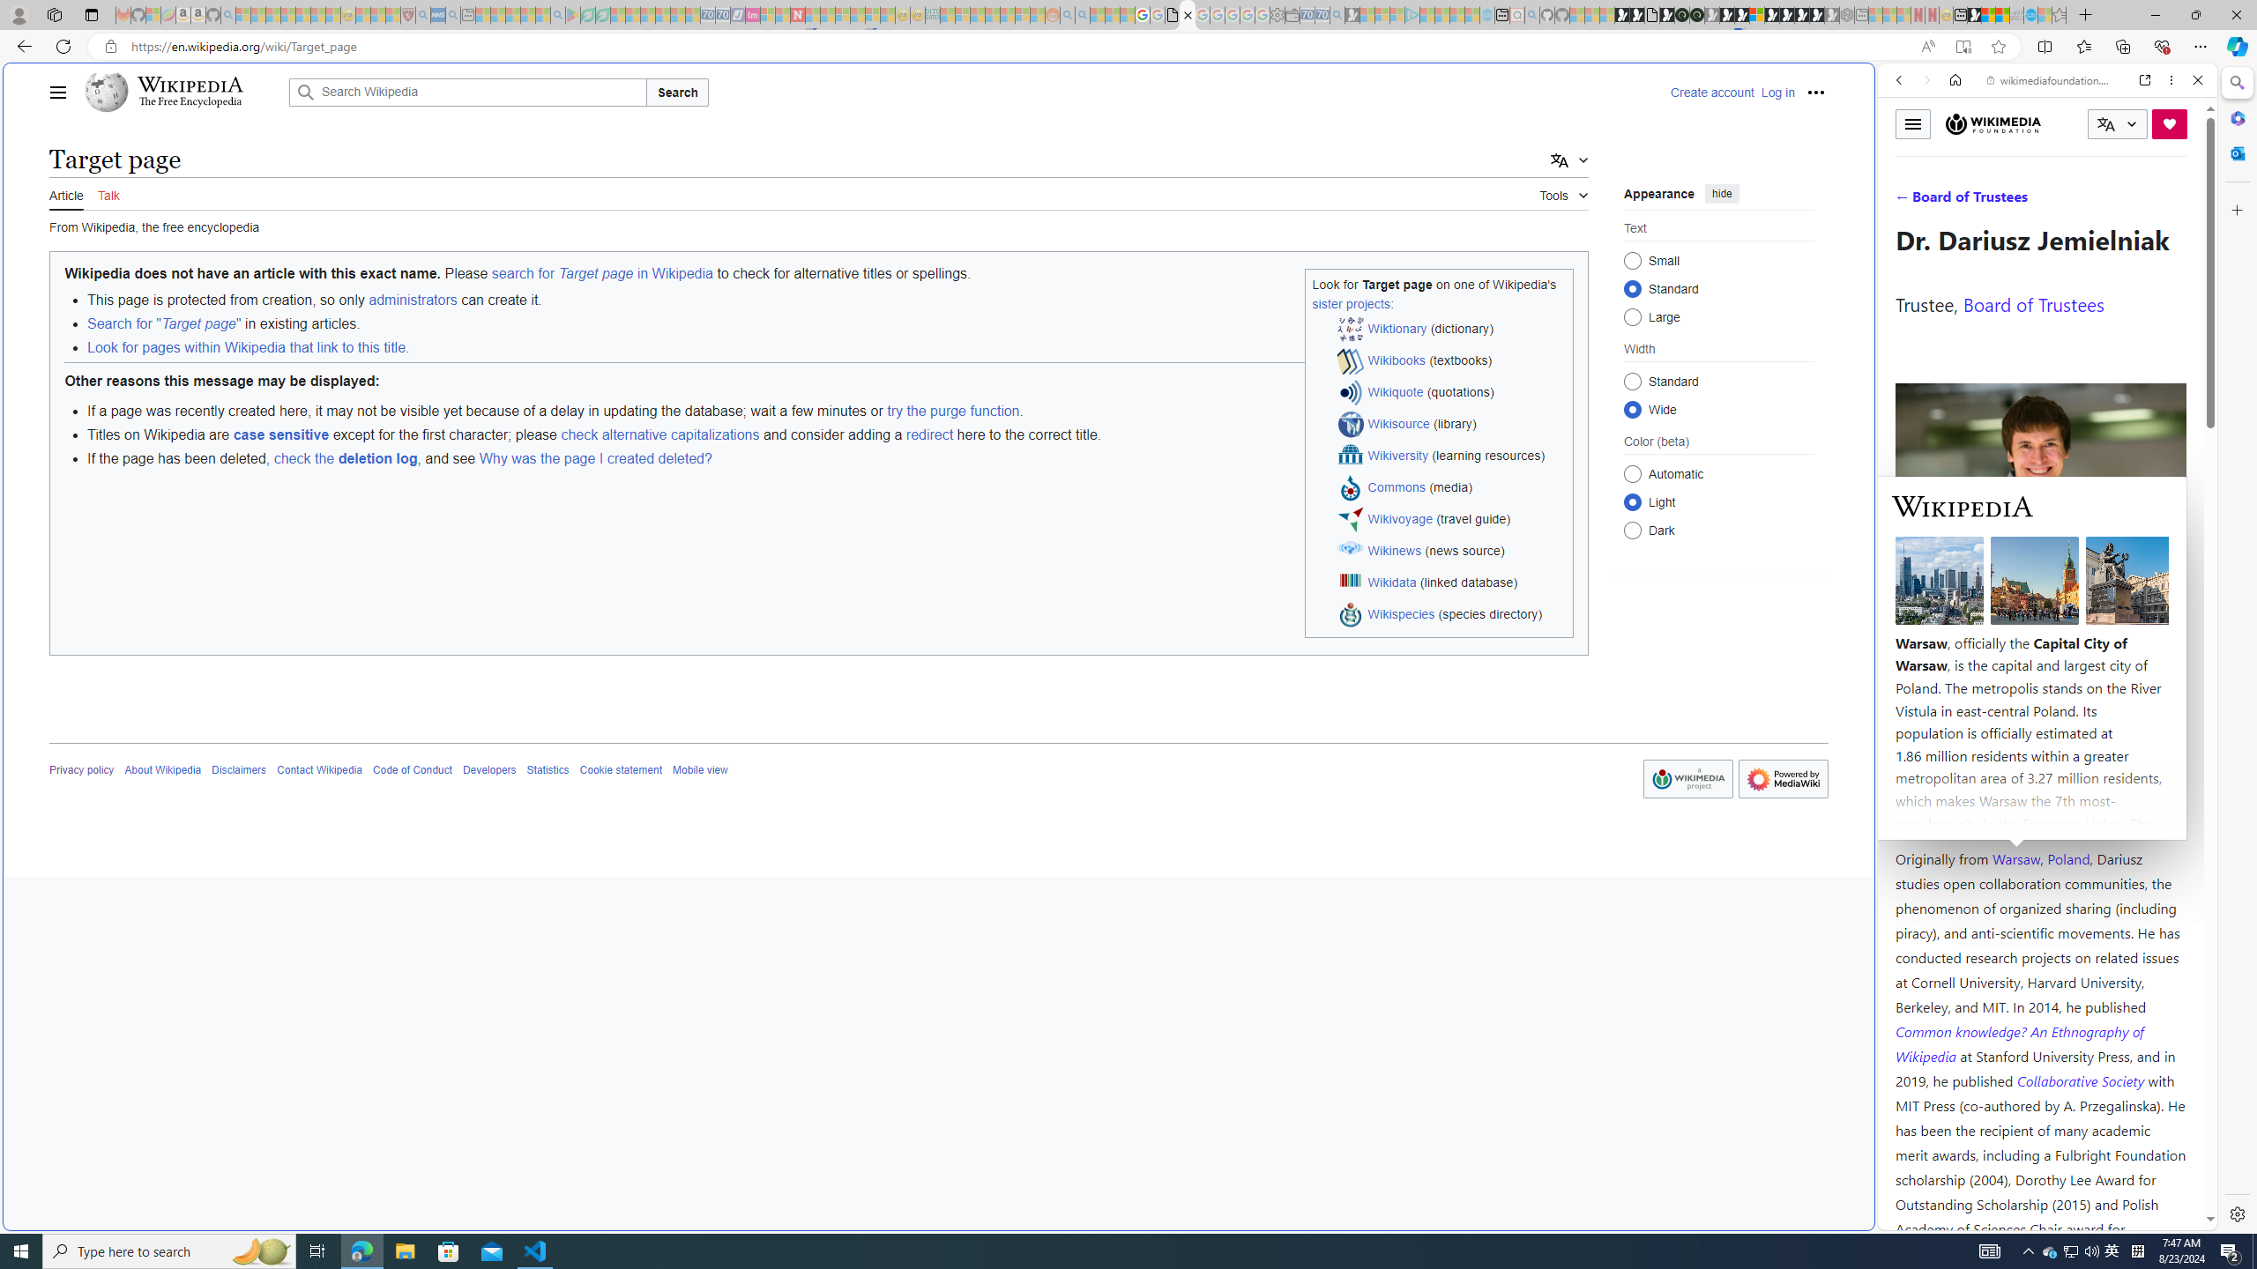 The image size is (2257, 1269). Describe the element at coordinates (1756, 15) in the screenshot. I see `Sign in to your account` at that location.